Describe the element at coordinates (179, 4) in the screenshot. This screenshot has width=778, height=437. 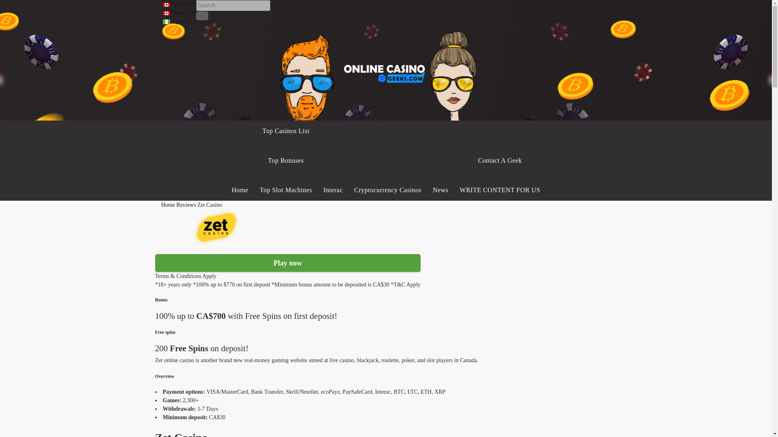
I see `Canada EN` at that location.